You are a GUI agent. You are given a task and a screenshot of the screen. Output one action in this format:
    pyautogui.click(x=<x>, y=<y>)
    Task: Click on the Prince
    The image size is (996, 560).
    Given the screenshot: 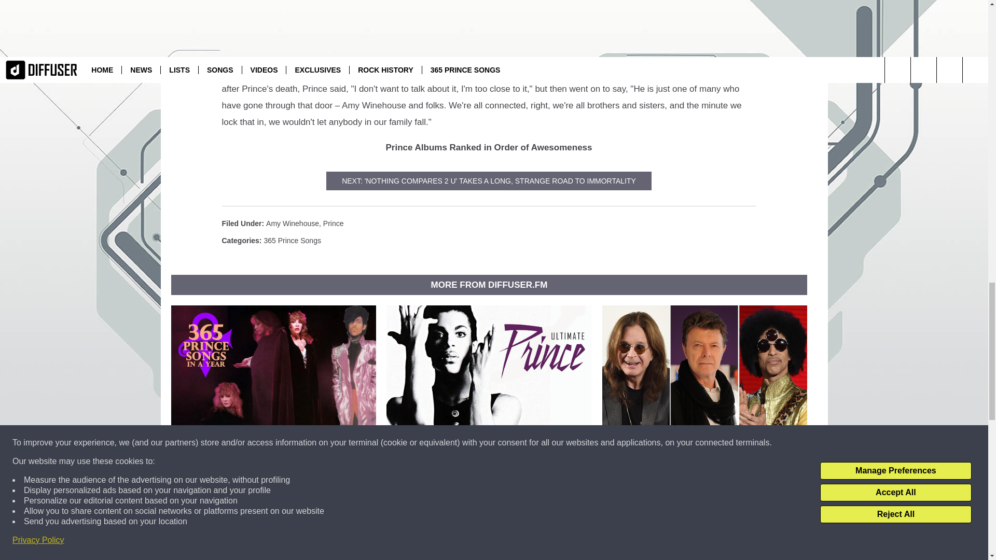 What is the action you would take?
    pyautogui.click(x=333, y=223)
    